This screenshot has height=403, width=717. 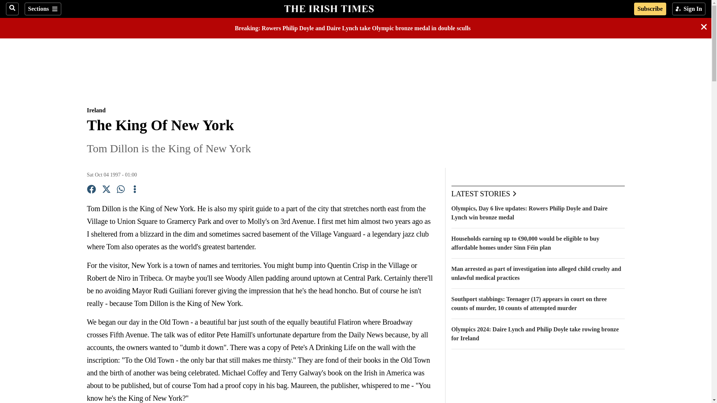 I want to click on Sections, so click(x=43, y=9).